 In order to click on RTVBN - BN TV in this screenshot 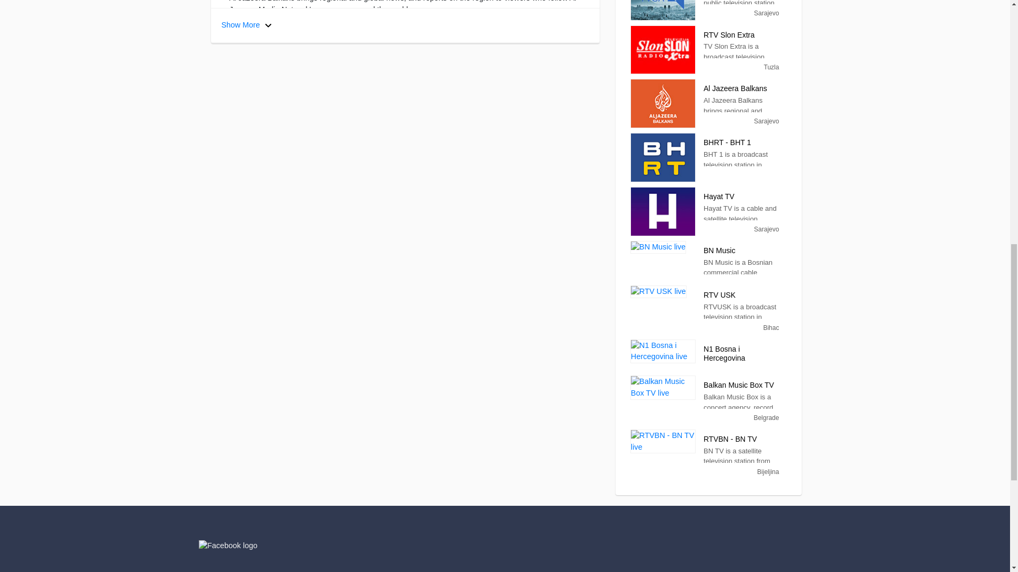, I will do `click(663, 442)`.